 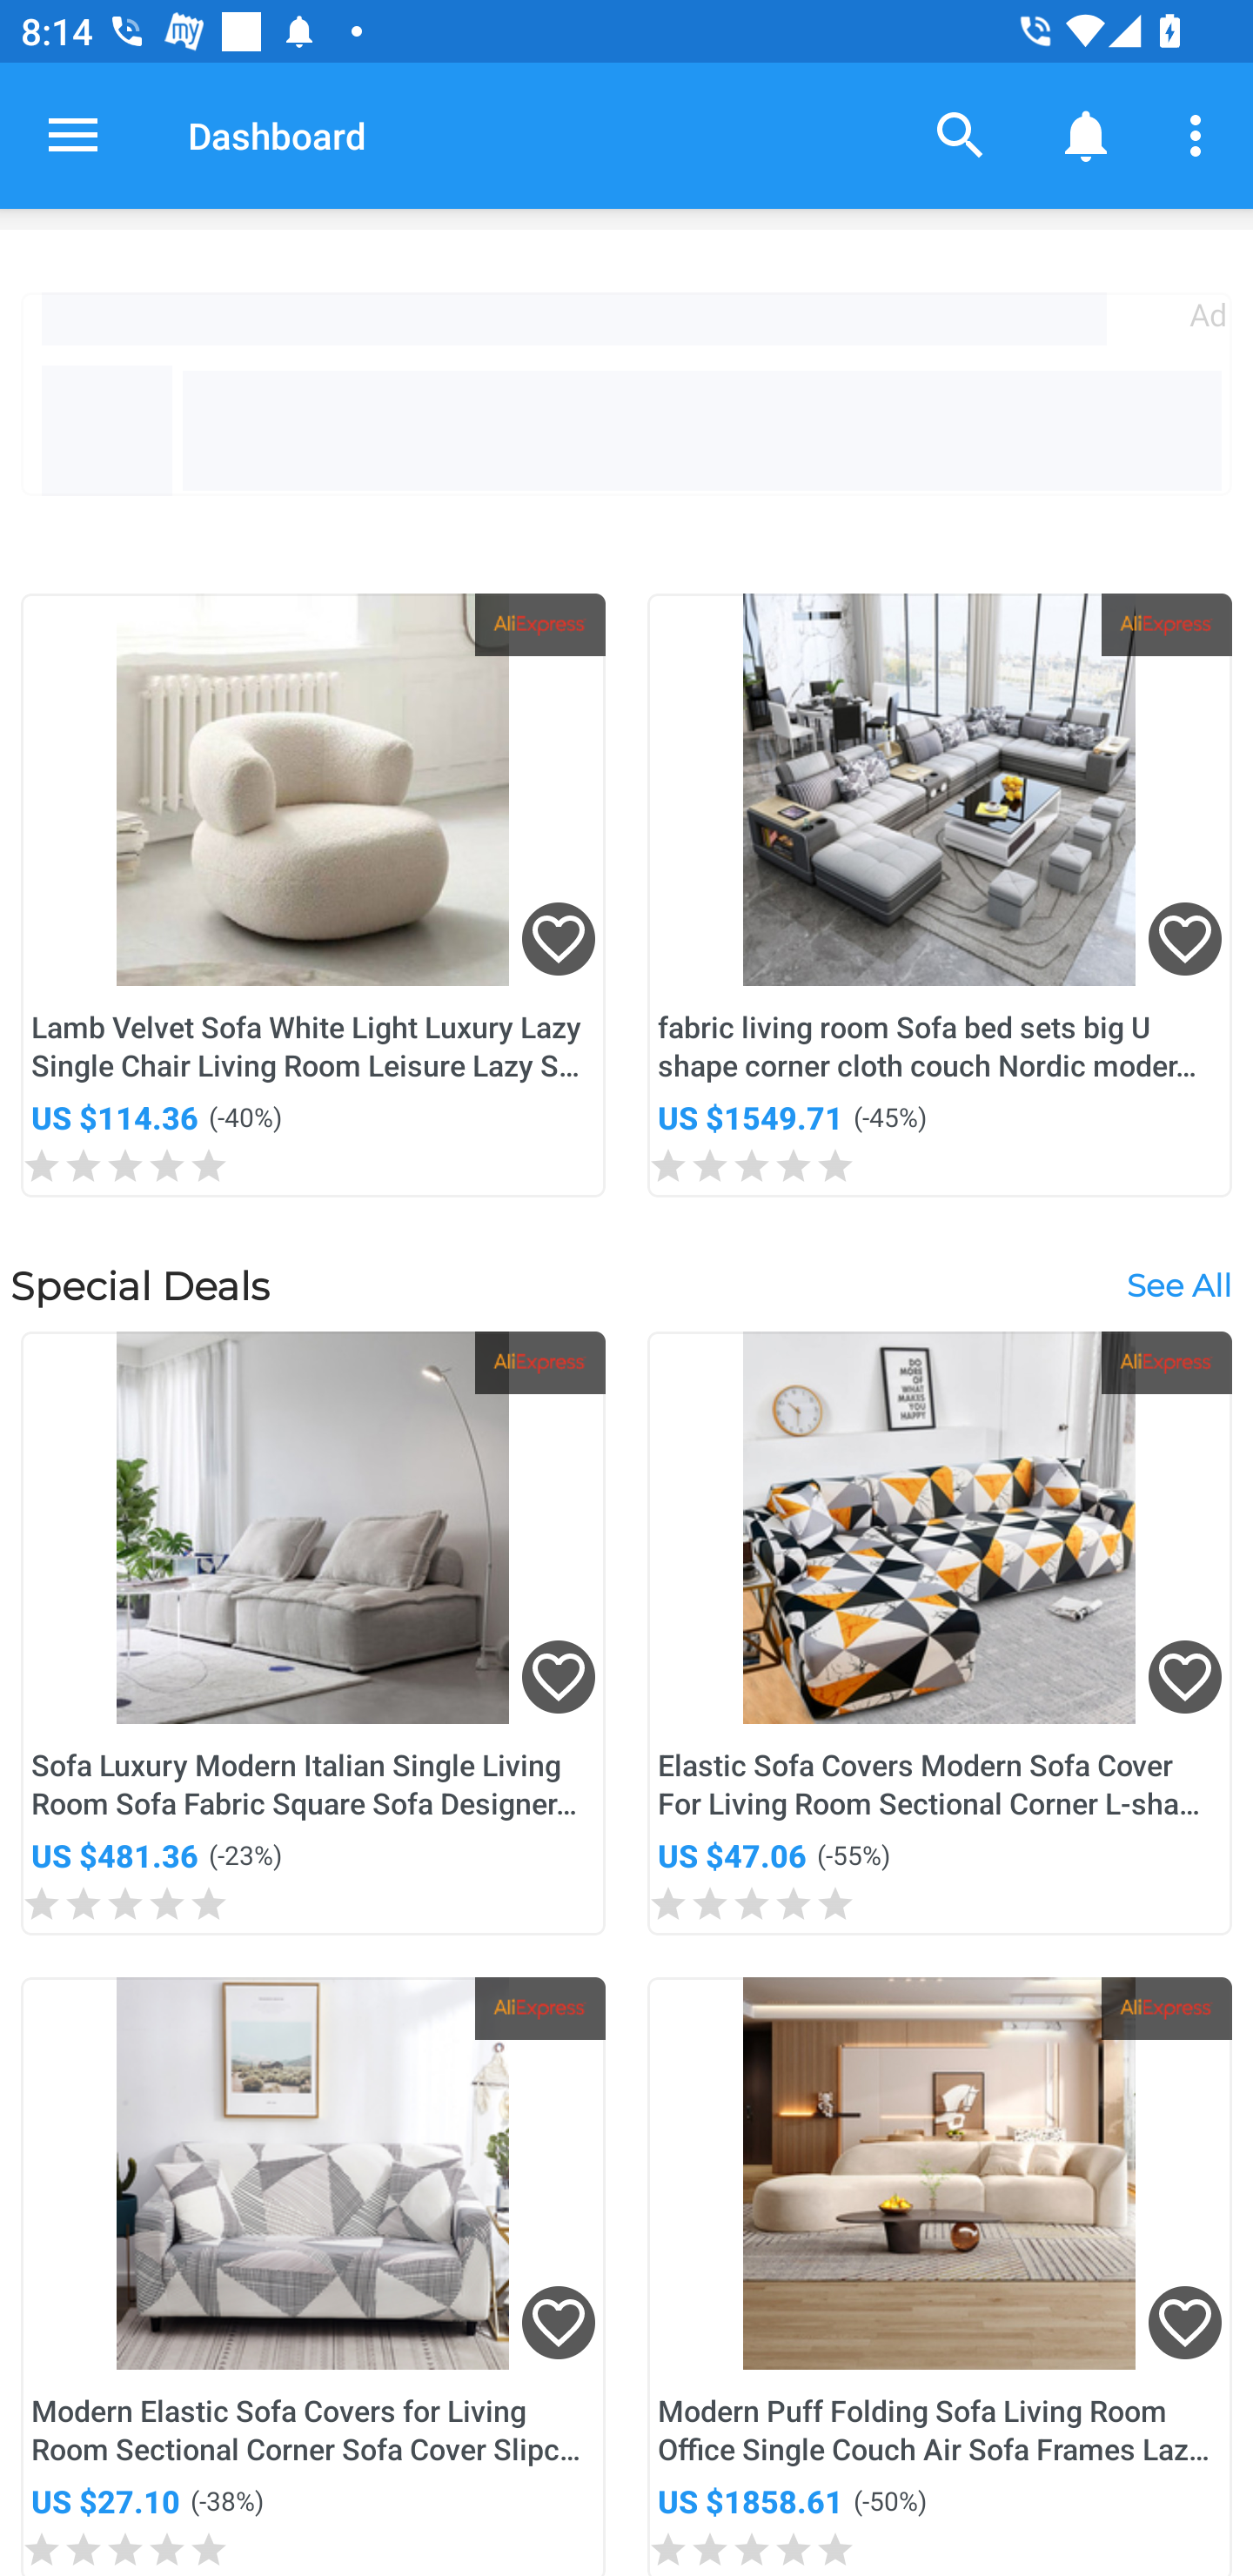 I want to click on See All, so click(x=1178, y=1285).